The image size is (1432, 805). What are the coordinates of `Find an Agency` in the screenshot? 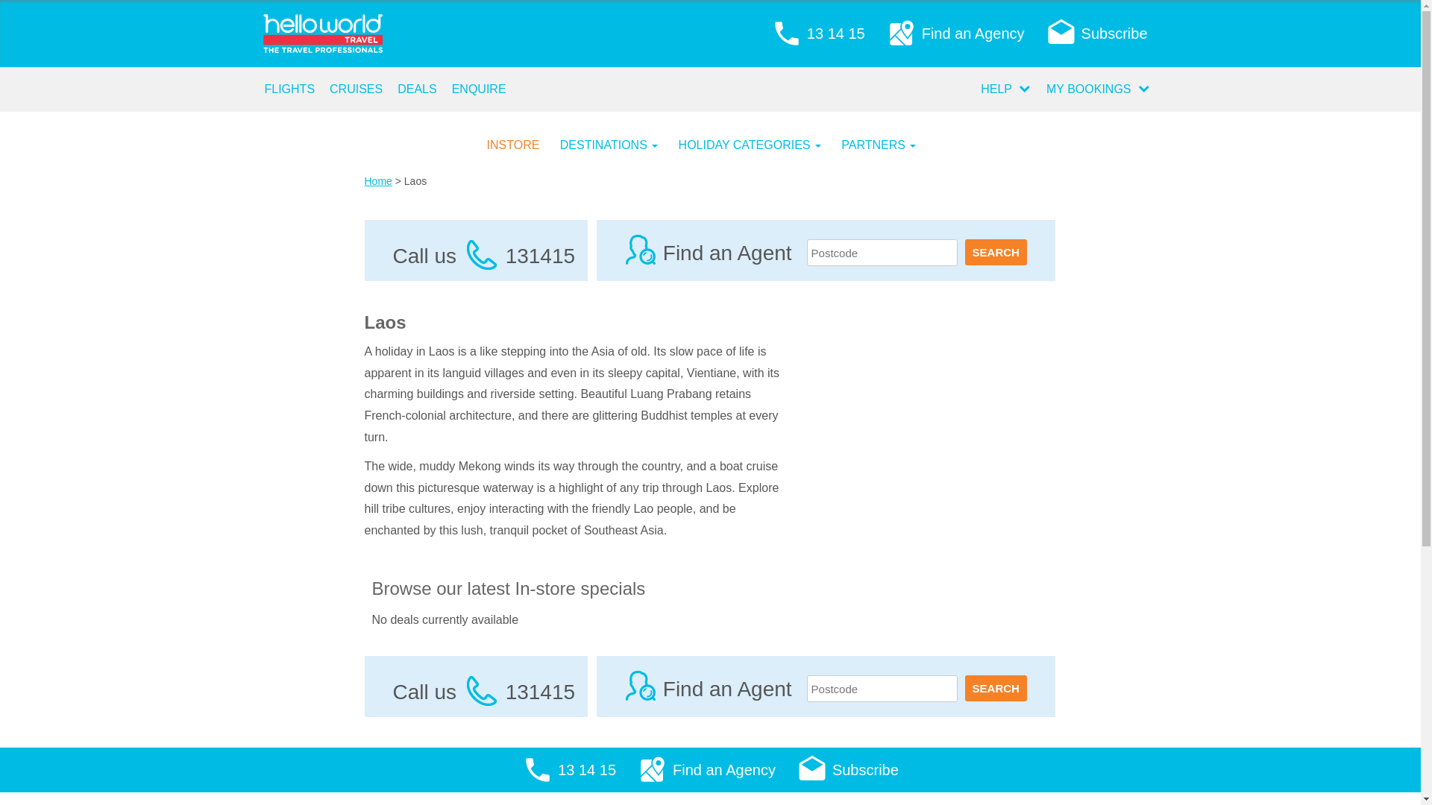 It's located at (955, 34).